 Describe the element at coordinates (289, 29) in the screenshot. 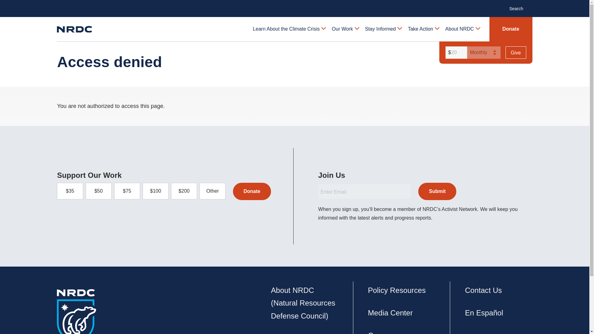

I see `Learn About the Climate Crisis` at that location.